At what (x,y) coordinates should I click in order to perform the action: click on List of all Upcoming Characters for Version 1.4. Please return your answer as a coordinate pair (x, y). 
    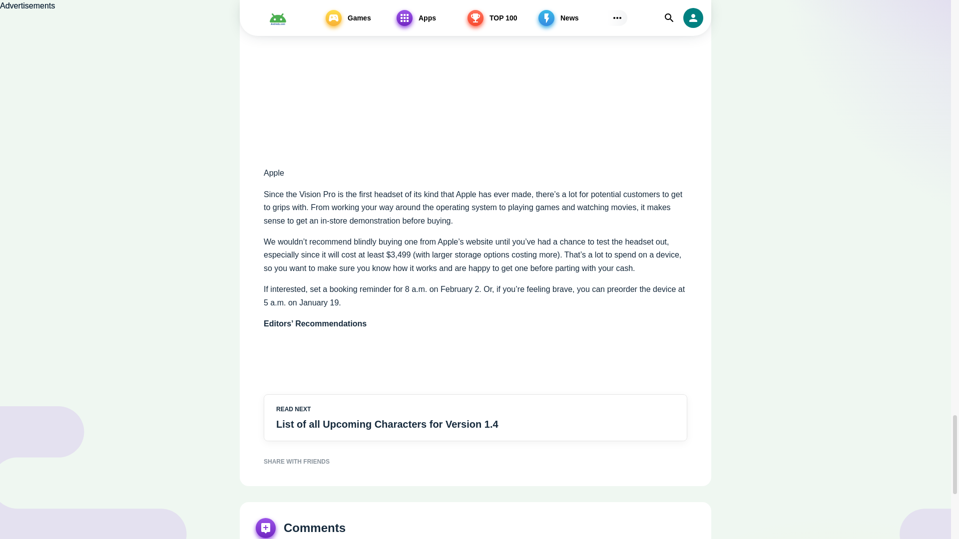
    Looking at the image, I should click on (420, 424).